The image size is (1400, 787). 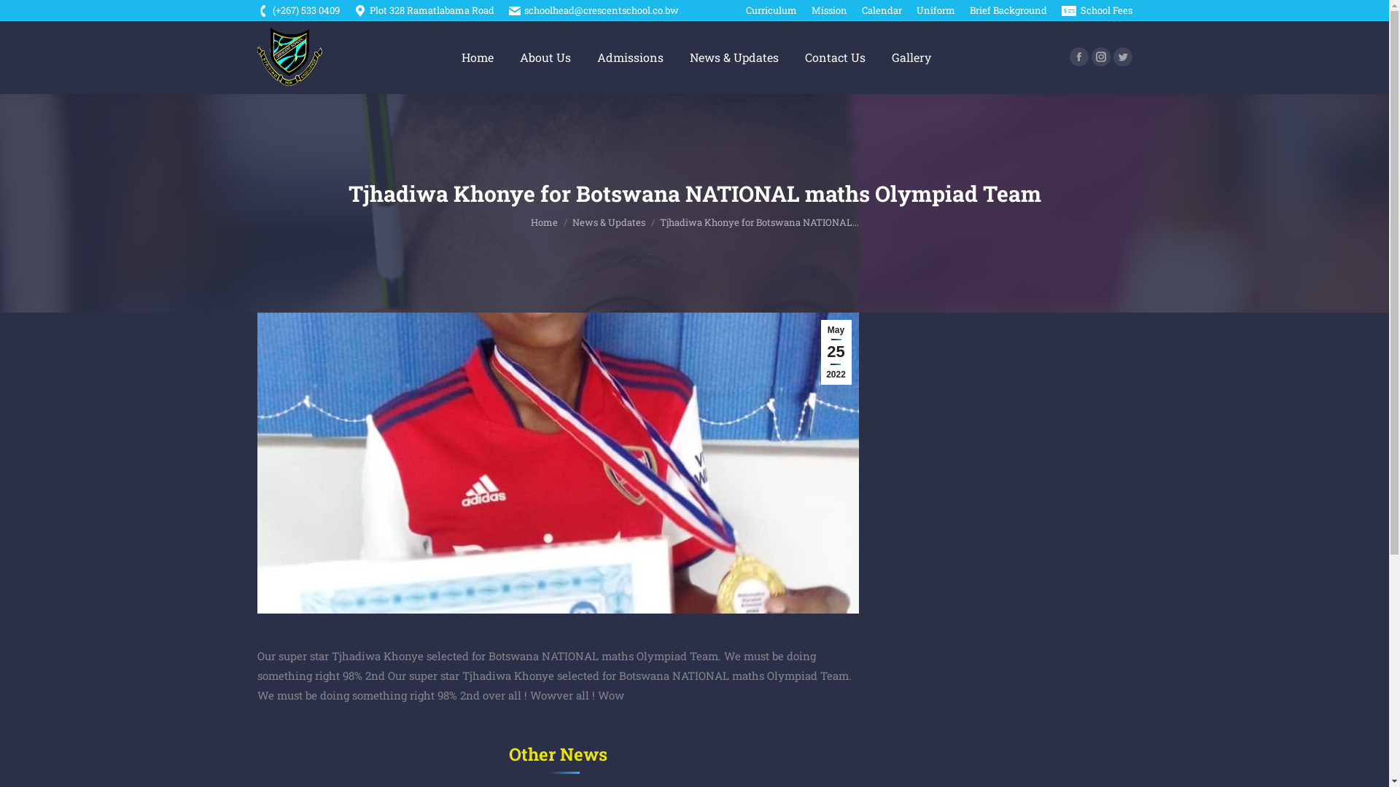 I want to click on Contact Us, so click(x=836, y=58).